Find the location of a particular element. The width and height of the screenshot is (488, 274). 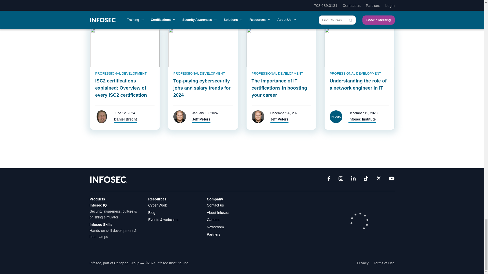

LinkedIn is located at coordinates (353, 180).